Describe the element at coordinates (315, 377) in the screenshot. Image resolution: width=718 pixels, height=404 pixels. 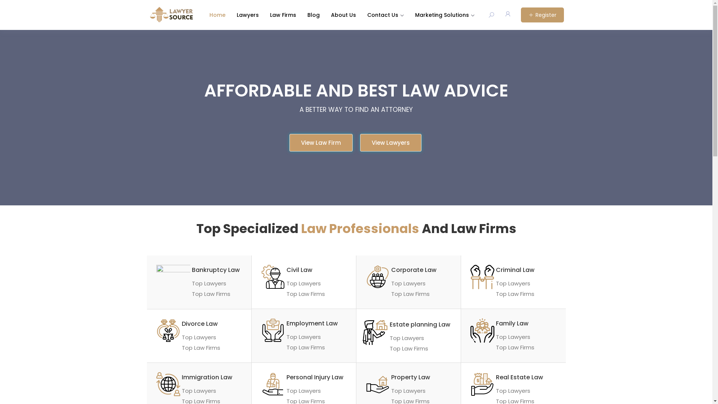
I see `Personal Injury Law` at that location.